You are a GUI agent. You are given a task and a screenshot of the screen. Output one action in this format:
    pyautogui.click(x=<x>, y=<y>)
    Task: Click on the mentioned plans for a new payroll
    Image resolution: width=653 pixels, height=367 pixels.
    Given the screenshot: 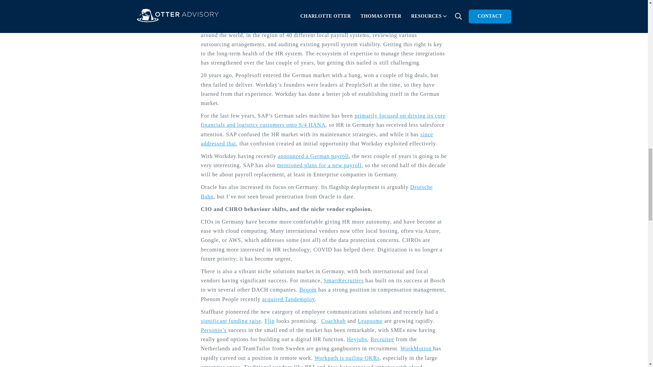 What is the action you would take?
    pyautogui.click(x=319, y=165)
    